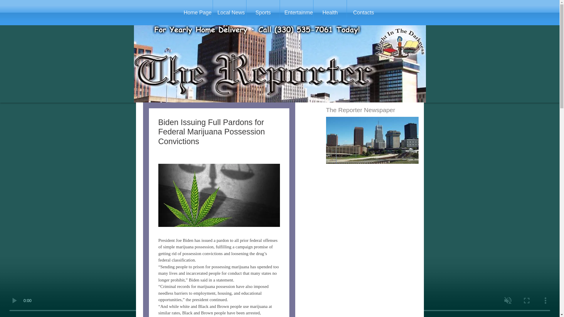 The height and width of the screenshot is (317, 564). What do you see at coordinates (363, 13) in the screenshot?
I see `Contacts` at bounding box center [363, 13].